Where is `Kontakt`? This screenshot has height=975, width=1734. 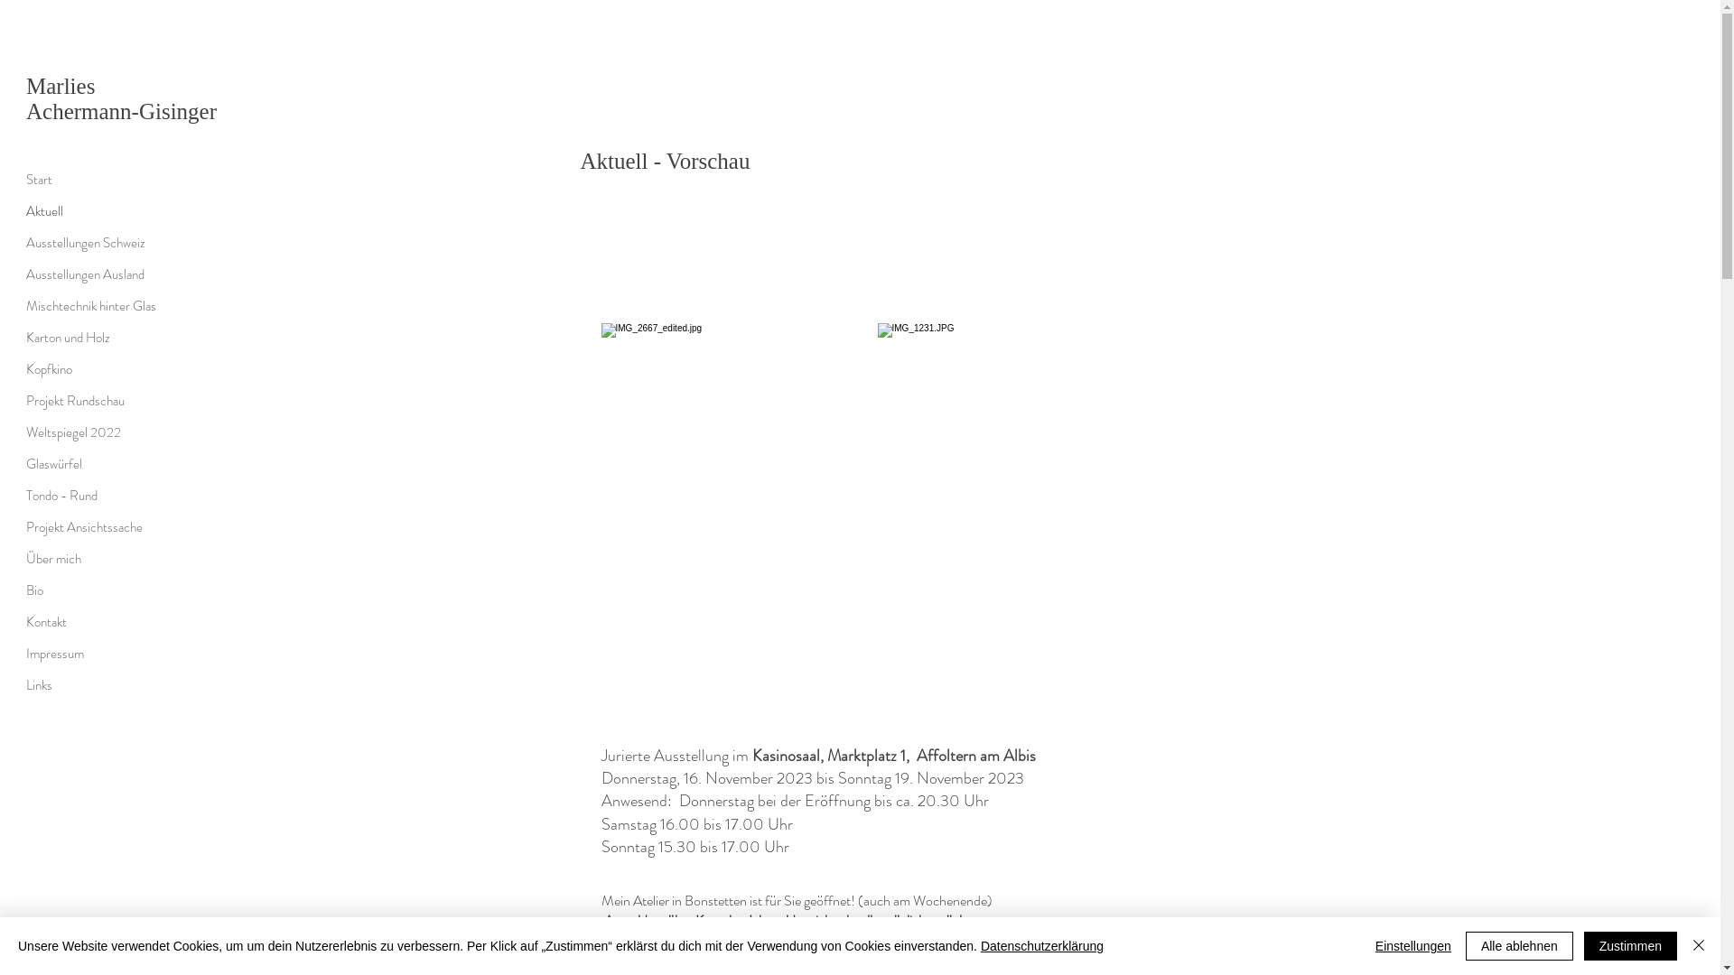
Kontakt is located at coordinates (96, 623).